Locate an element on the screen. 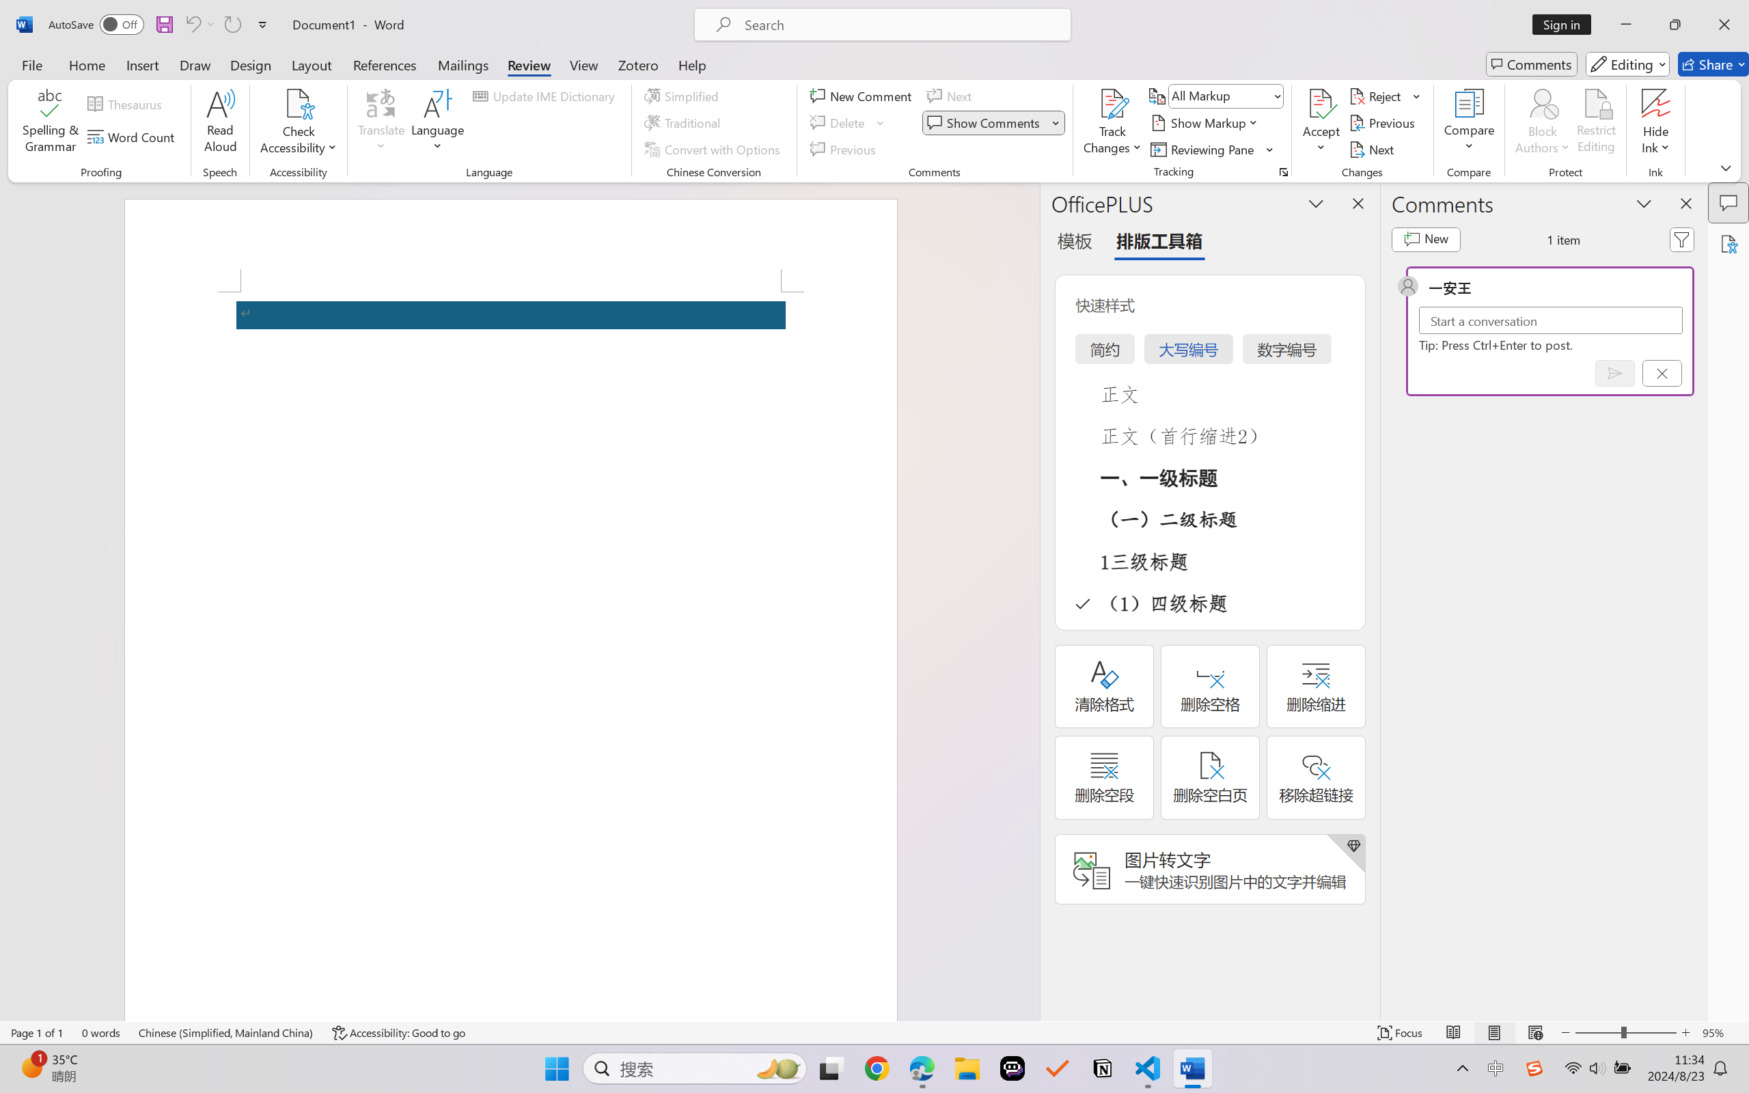 Image resolution: width=1749 pixels, height=1093 pixels. Spelling & Grammar is located at coordinates (51, 123).